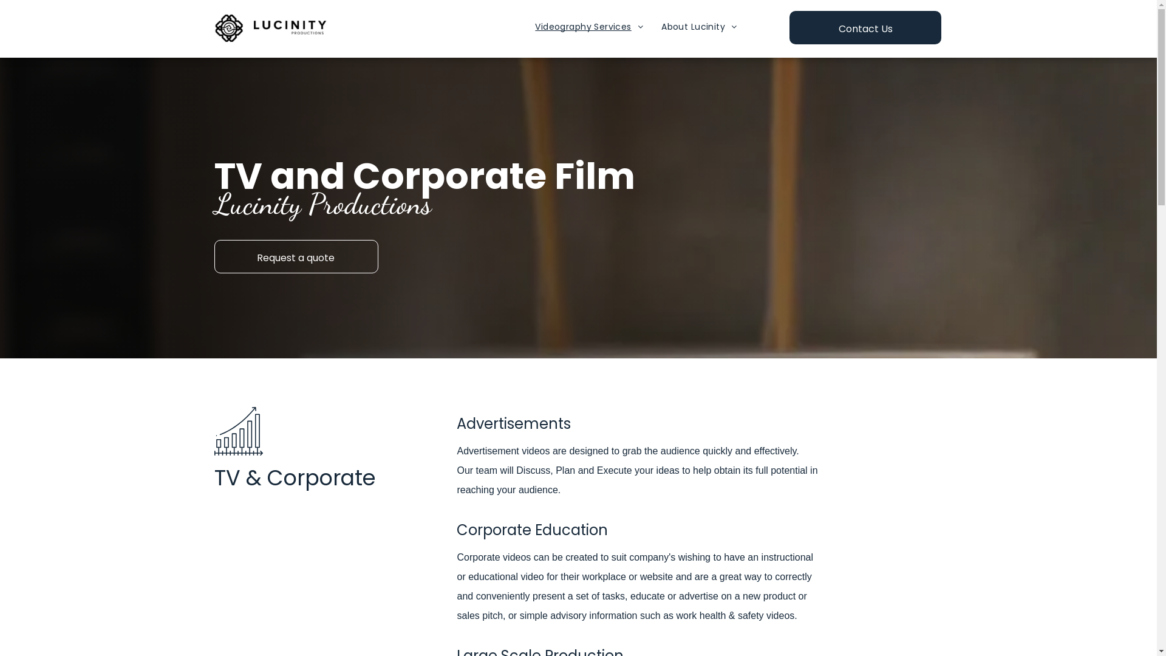 The height and width of the screenshot is (656, 1166). Describe the element at coordinates (865, 28) in the screenshot. I see `Contact Us` at that location.